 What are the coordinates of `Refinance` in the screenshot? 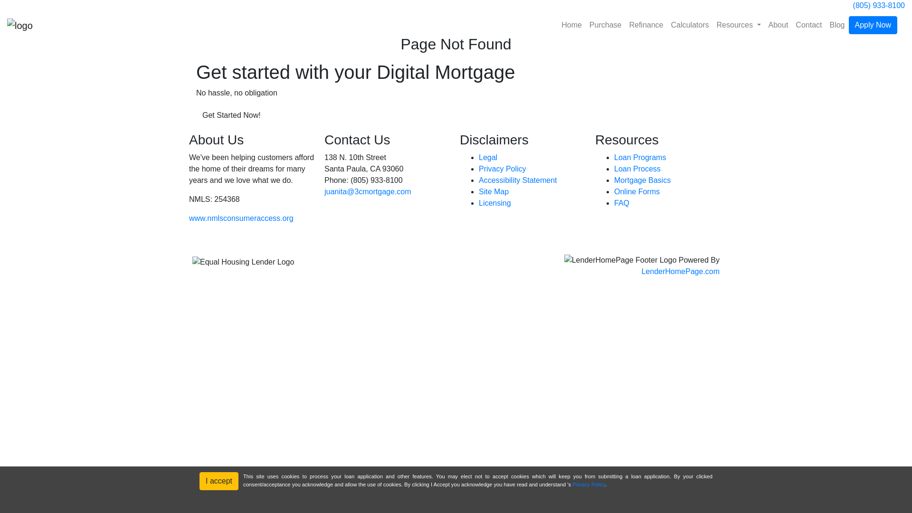 It's located at (646, 25).